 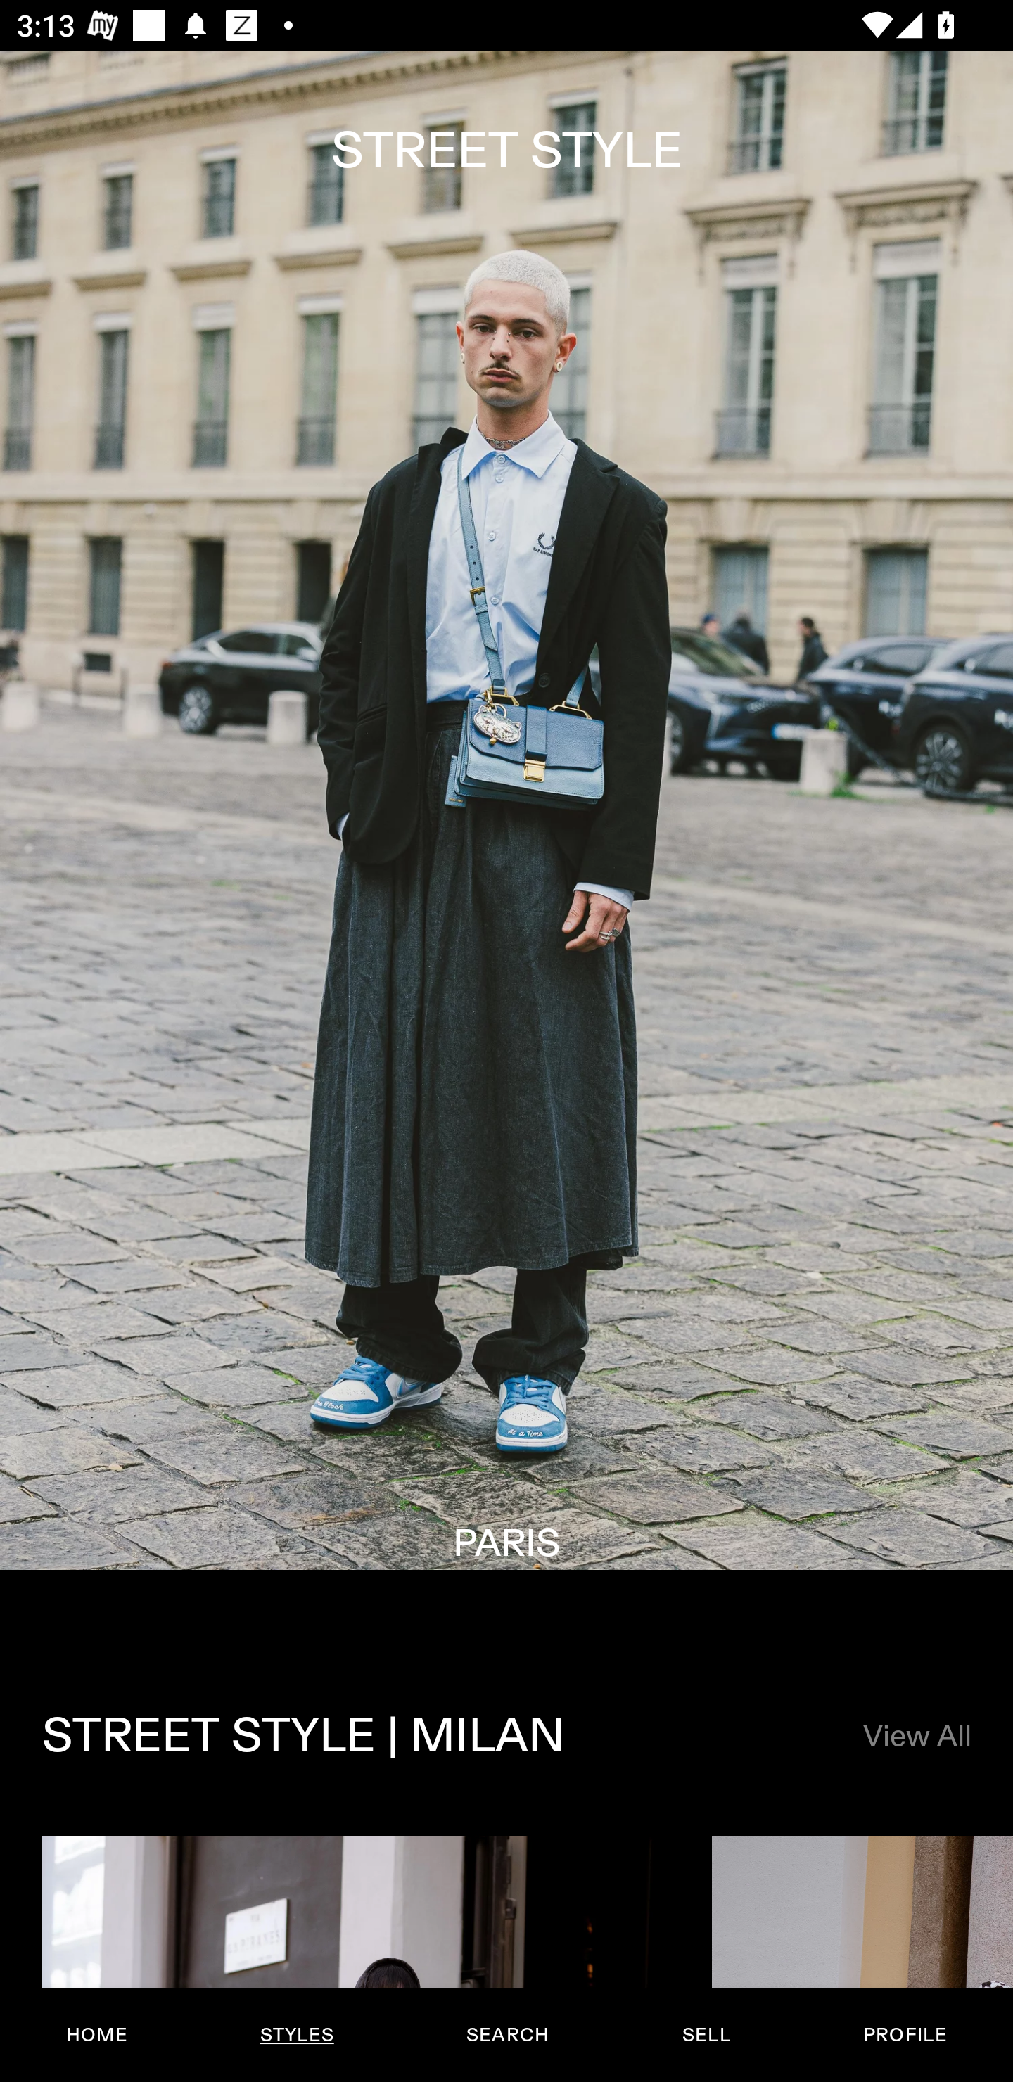 I want to click on SEARCH, so click(x=507, y=2035).